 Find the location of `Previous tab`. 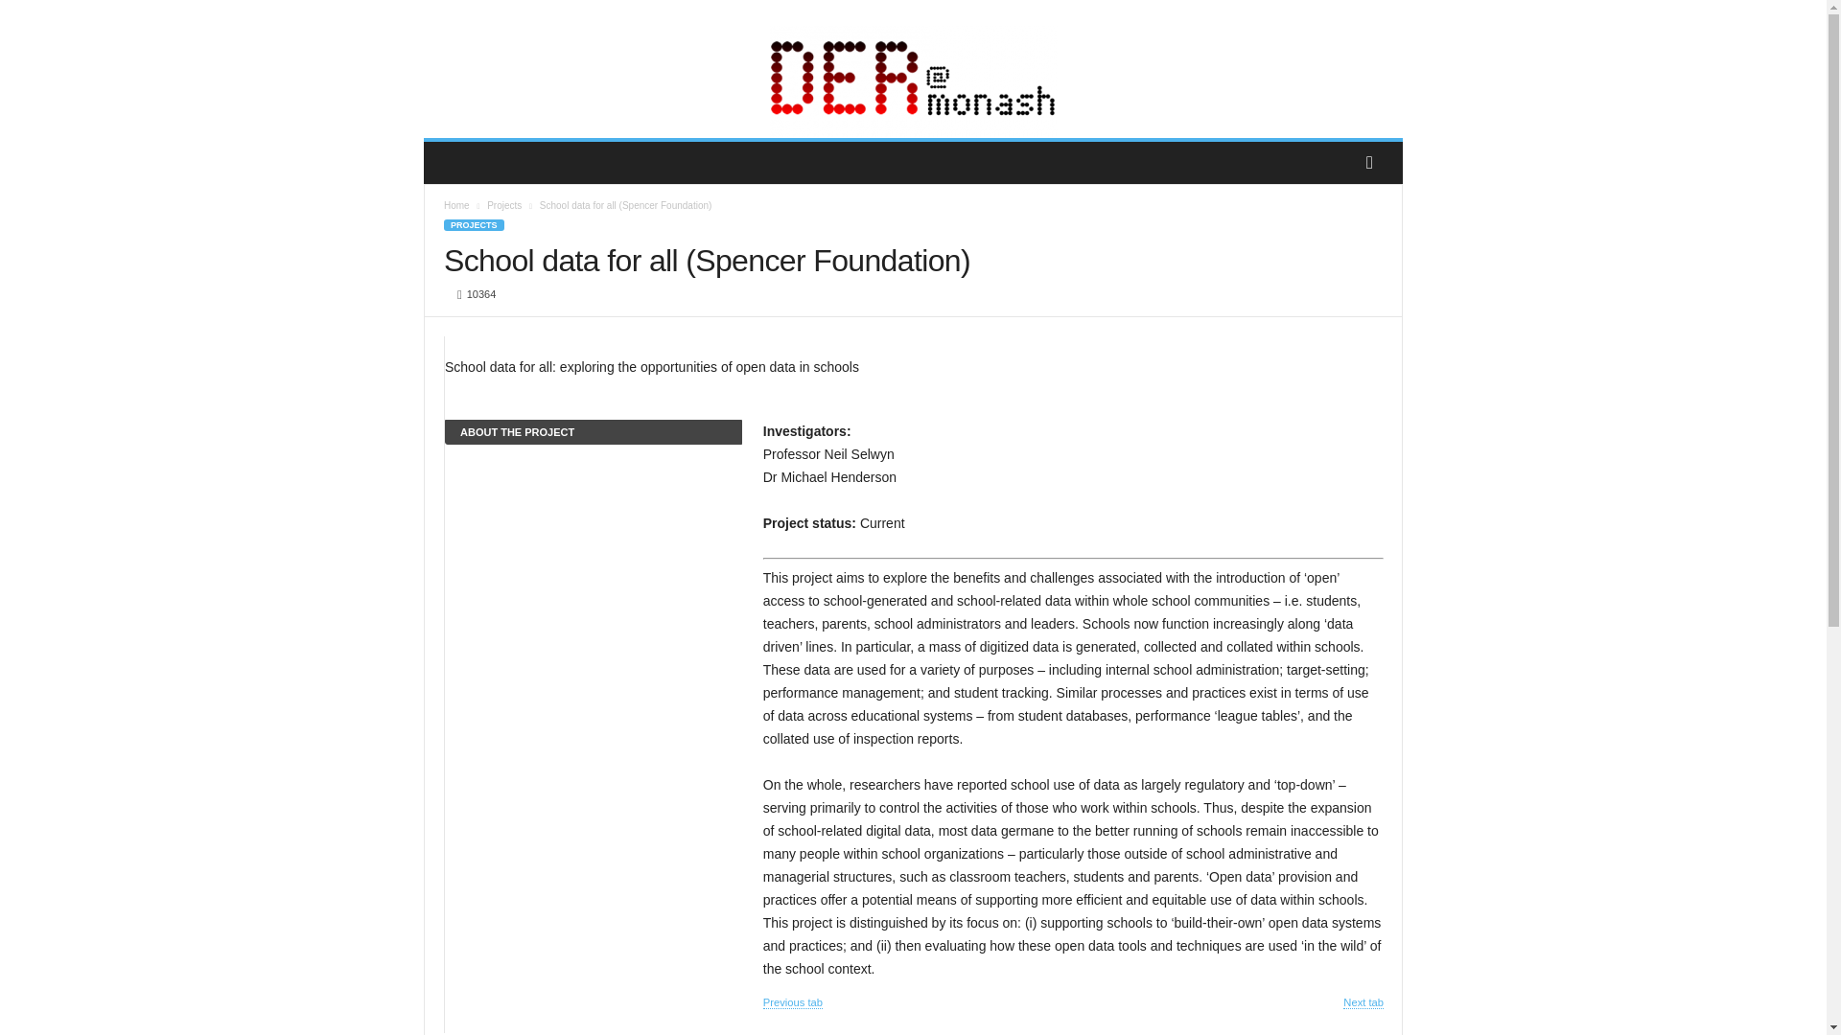

Previous tab is located at coordinates (793, 1002).